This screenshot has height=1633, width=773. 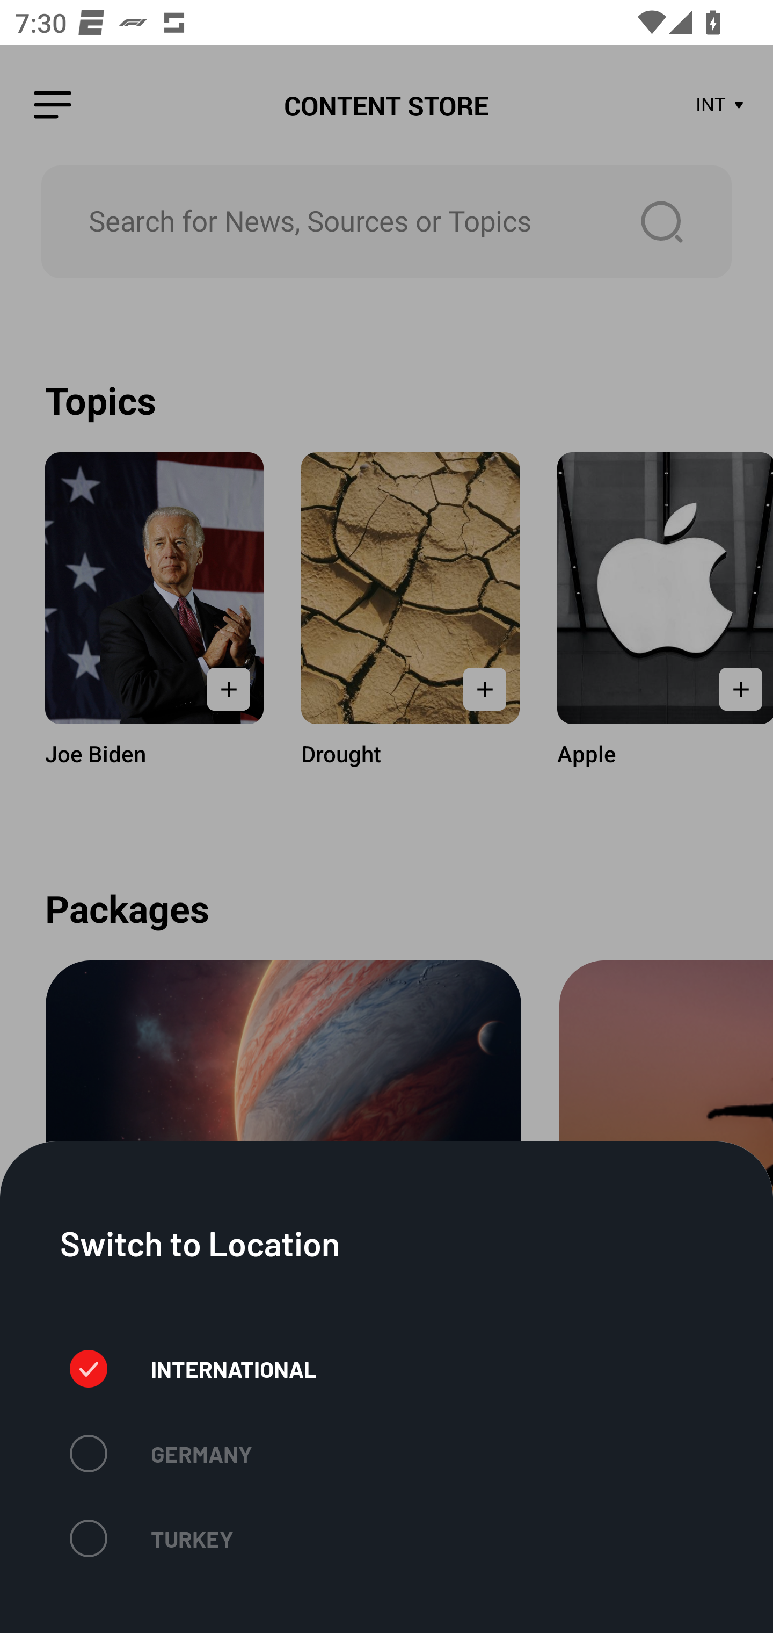 I want to click on GERMANY, so click(x=161, y=1453).